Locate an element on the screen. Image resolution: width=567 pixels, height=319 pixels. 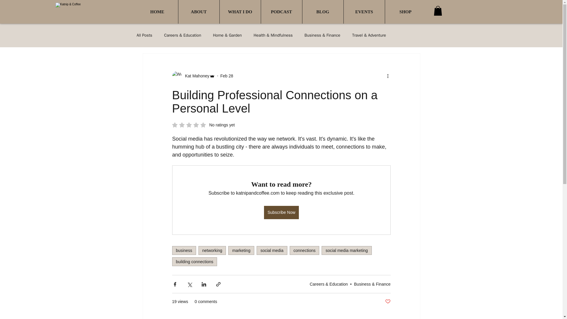
Post not marked as liked is located at coordinates (144, 35).